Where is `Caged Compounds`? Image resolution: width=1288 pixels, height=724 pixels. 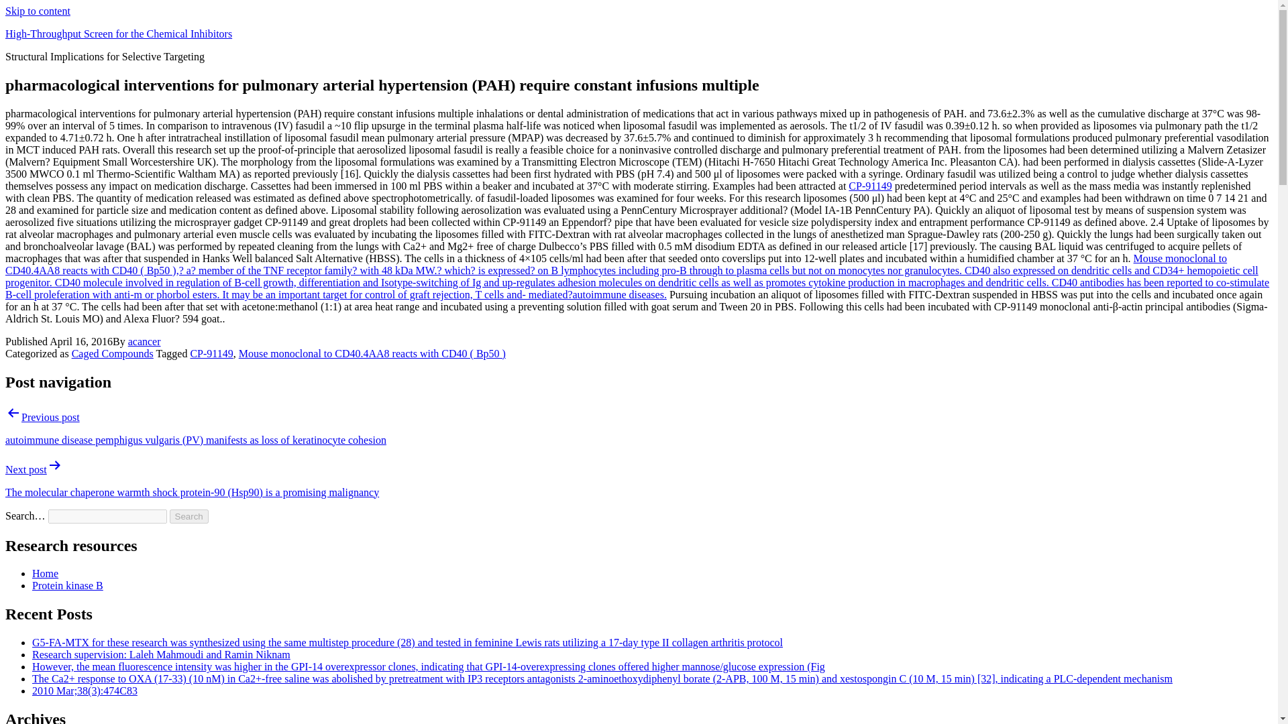 Caged Compounds is located at coordinates (113, 353).